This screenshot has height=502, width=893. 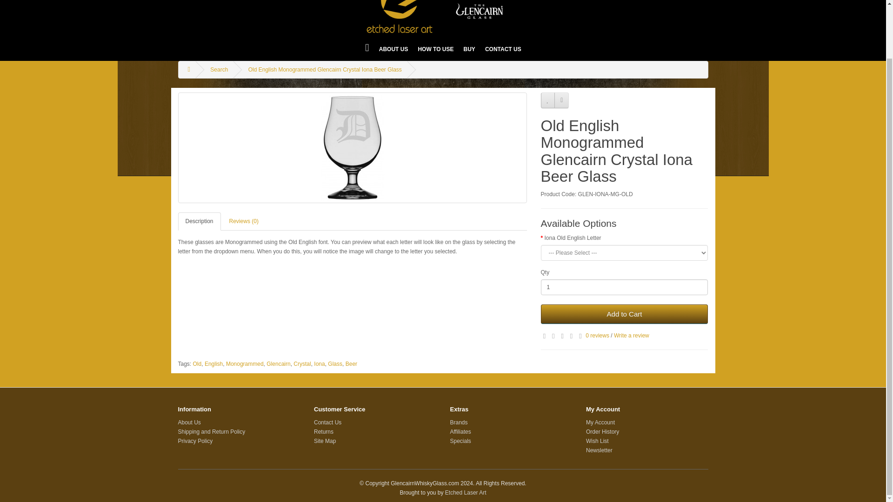 What do you see at coordinates (219, 69) in the screenshot?
I see `Search` at bounding box center [219, 69].